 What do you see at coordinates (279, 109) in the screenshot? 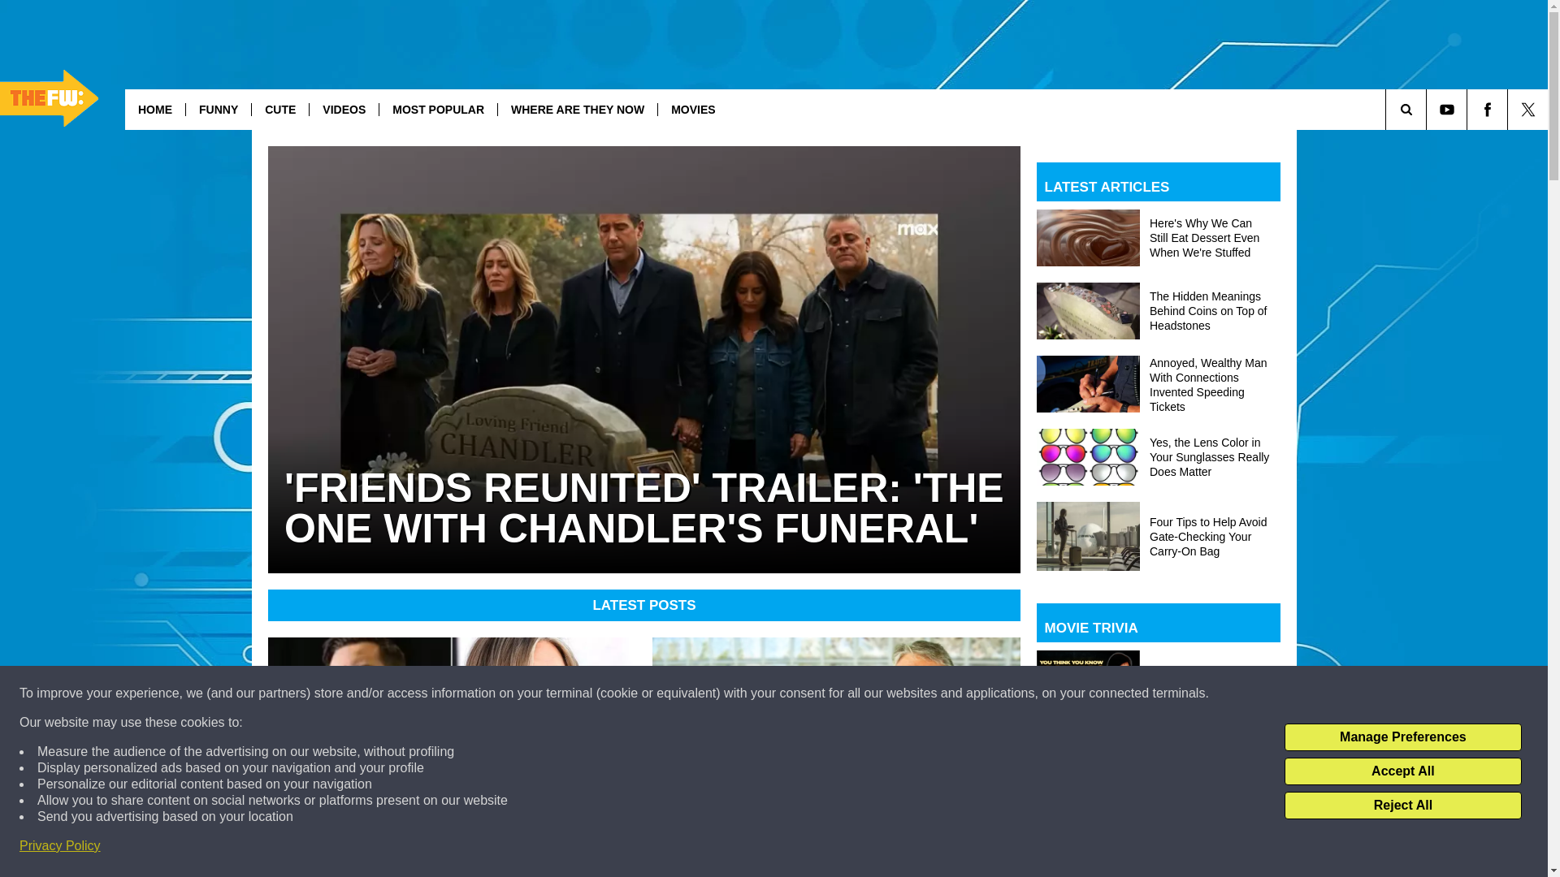
I see `CUTE` at bounding box center [279, 109].